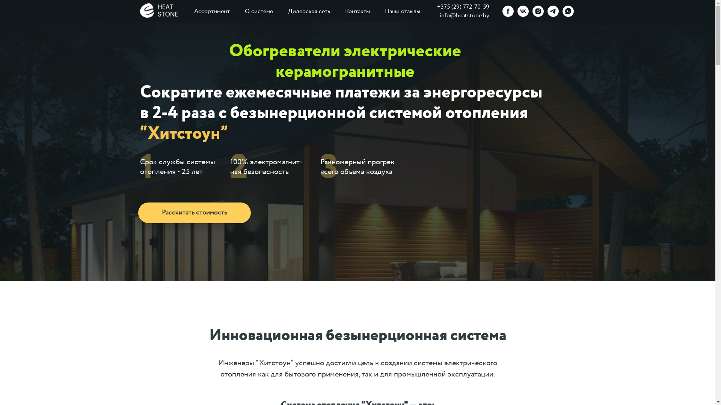 The height and width of the screenshot is (405, 721). What do you see at coordinates (463, 7) in the screenshot?
I see `+375 (29) 772-70-59` at bounding box center [463, 7].